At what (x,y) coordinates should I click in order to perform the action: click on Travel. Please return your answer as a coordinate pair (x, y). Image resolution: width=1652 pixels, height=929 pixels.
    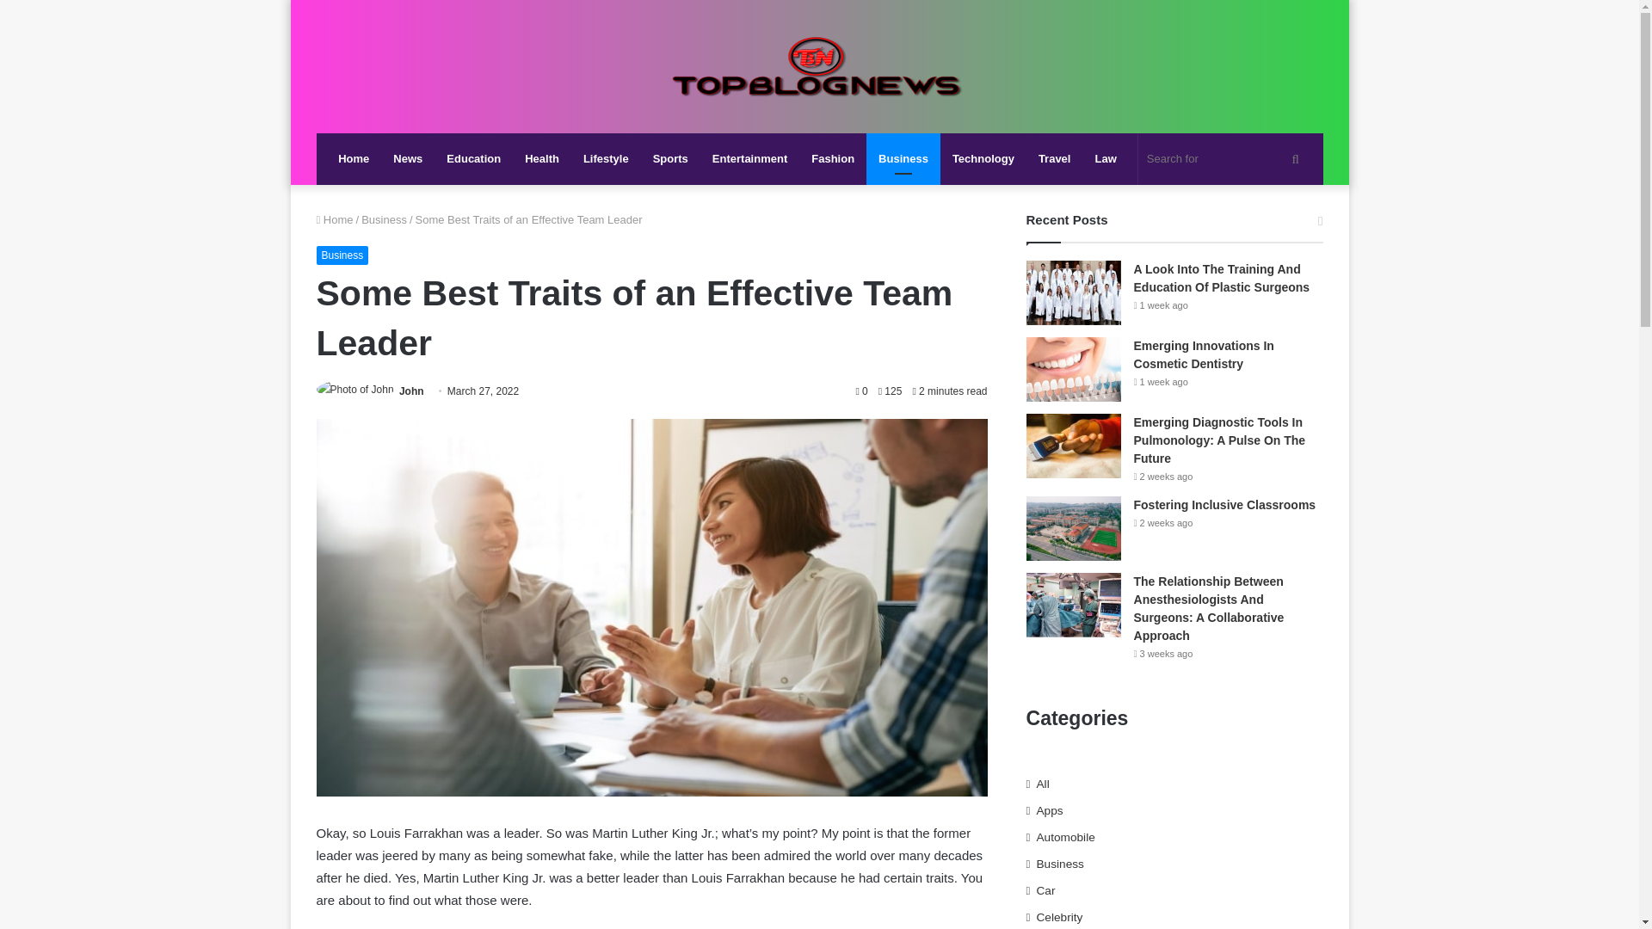
    Looking at the image, I should click on (1055, 158).